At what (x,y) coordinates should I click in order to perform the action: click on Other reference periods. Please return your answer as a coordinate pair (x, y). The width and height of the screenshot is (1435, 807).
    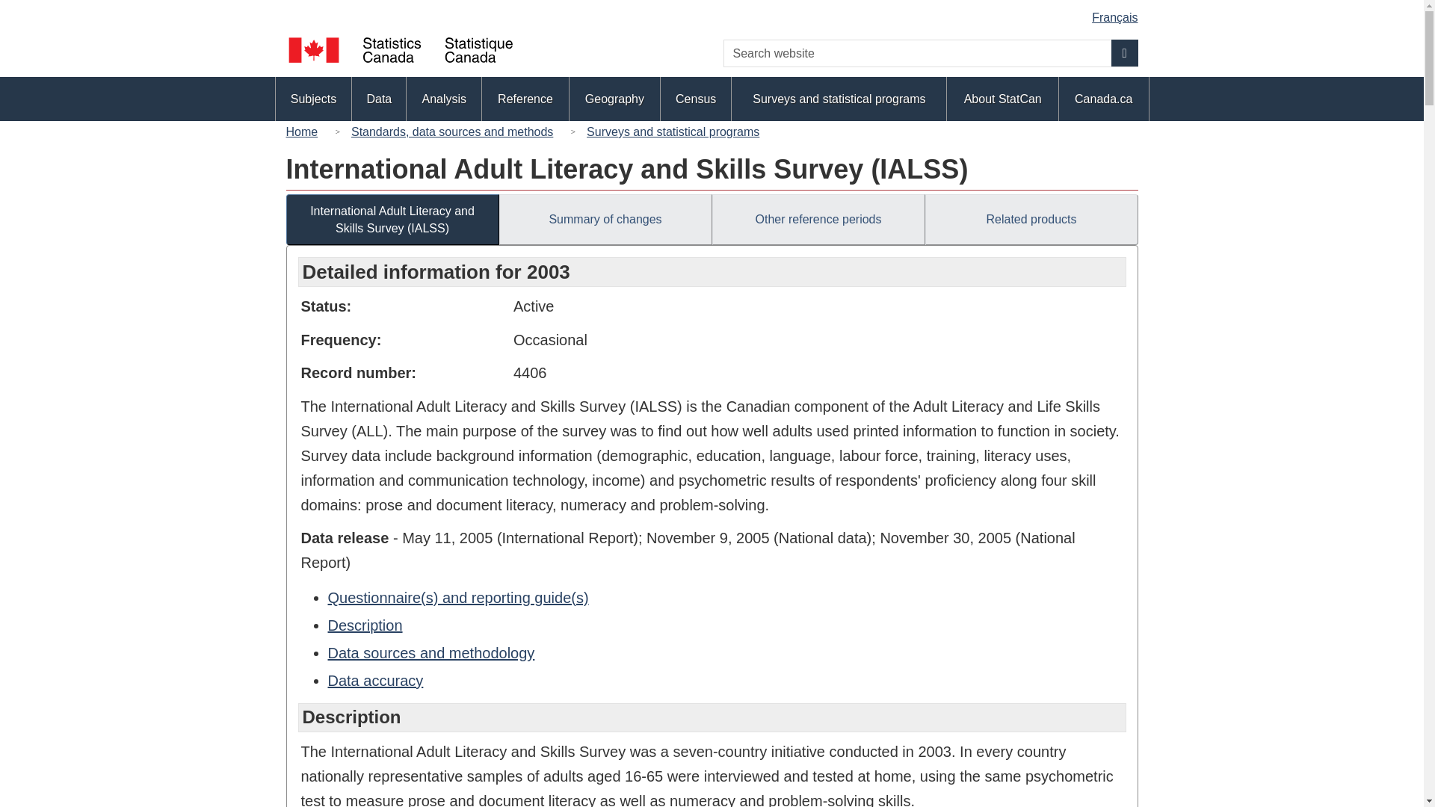
    Looking at the image, I should click on (818, 220).